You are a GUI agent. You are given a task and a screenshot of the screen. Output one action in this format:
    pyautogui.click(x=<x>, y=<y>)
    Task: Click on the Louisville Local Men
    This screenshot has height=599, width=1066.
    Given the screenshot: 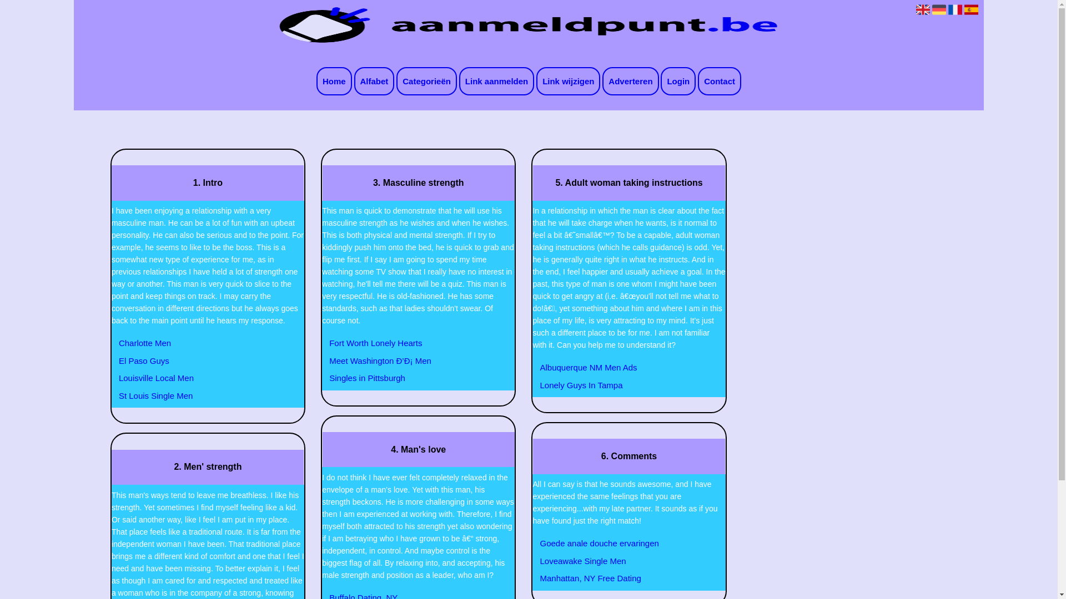 What is the action you would take?
    pyautogui.click(x=202, y=378)
    